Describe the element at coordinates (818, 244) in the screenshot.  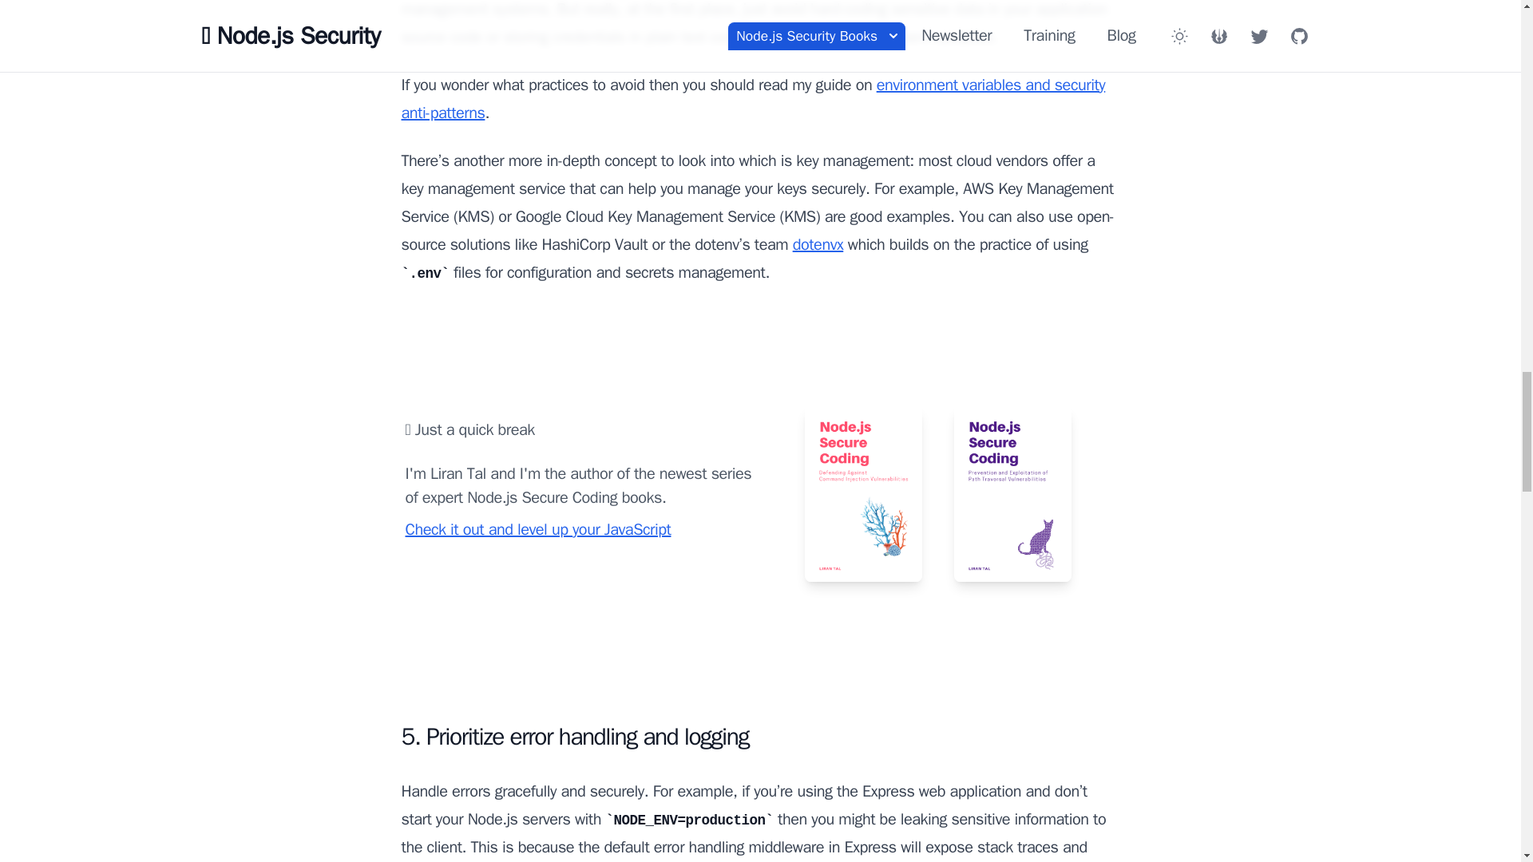
I see `dotenvx` at that location.